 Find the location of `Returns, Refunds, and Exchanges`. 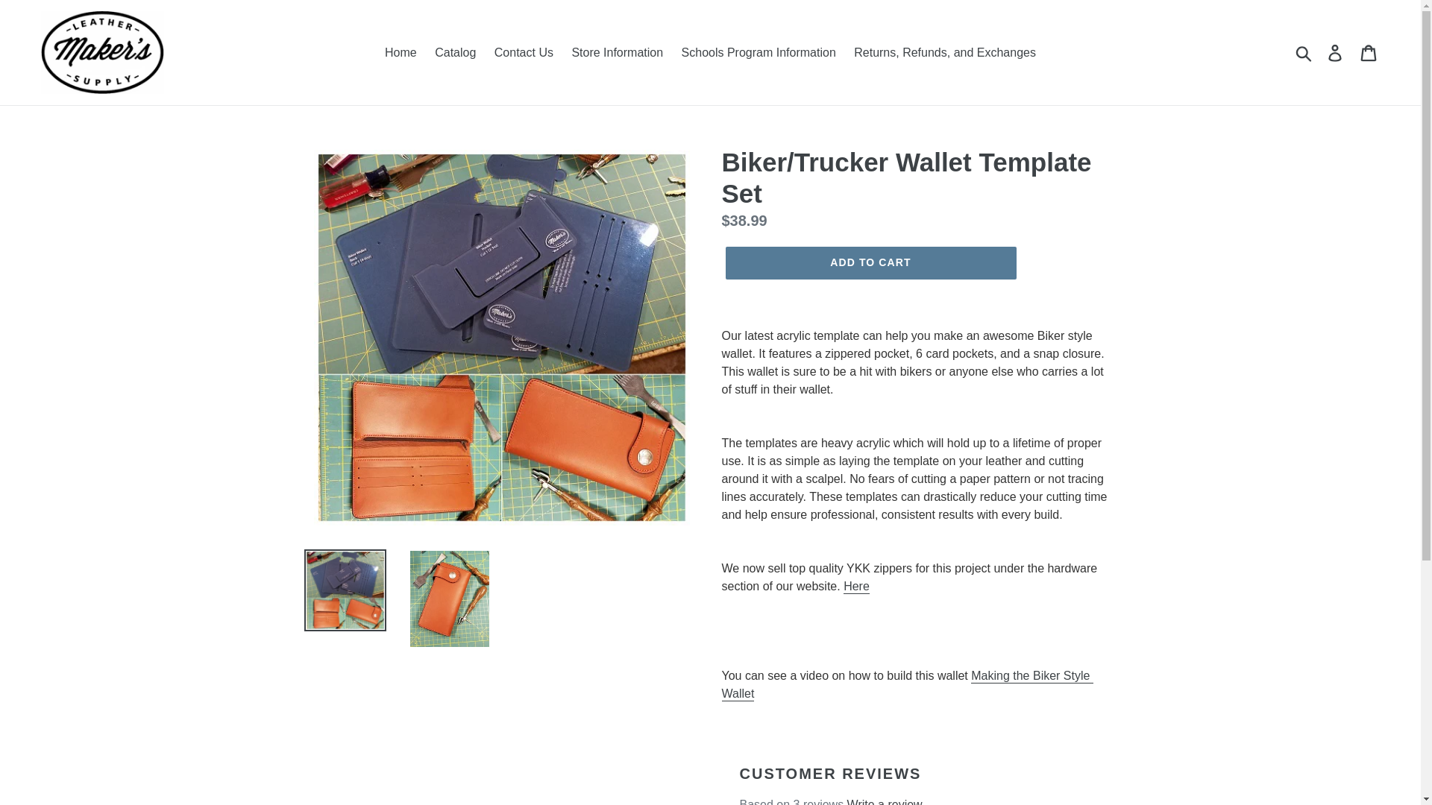

Returns, Refunds, and Exchanges is located at coordinates (944, 53).